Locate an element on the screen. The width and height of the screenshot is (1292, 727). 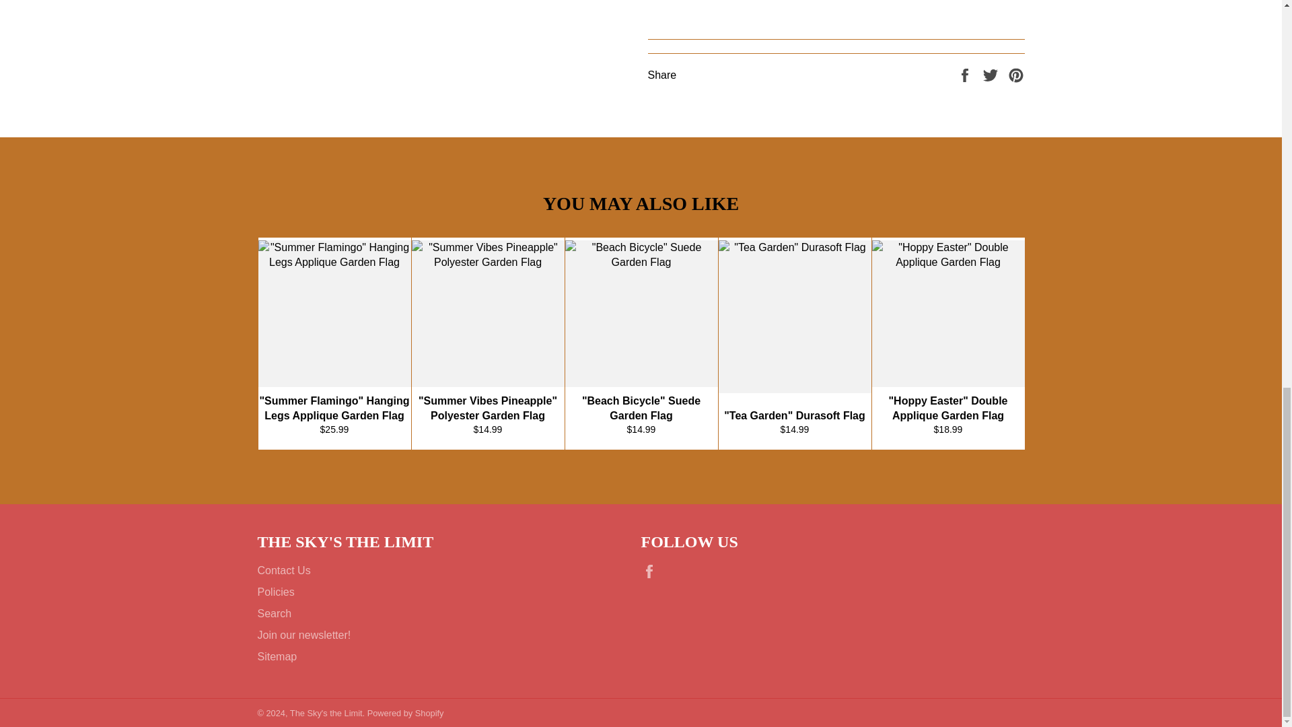
Pin on Pinterest is located at coordinates (1016, 74).